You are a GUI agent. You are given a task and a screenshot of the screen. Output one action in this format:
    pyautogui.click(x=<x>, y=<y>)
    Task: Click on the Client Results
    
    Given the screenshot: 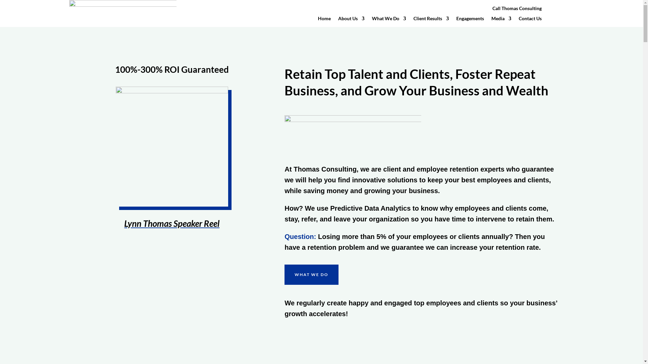 What is the action you would take?
    pyautogui.click(x=431, y=20)
    